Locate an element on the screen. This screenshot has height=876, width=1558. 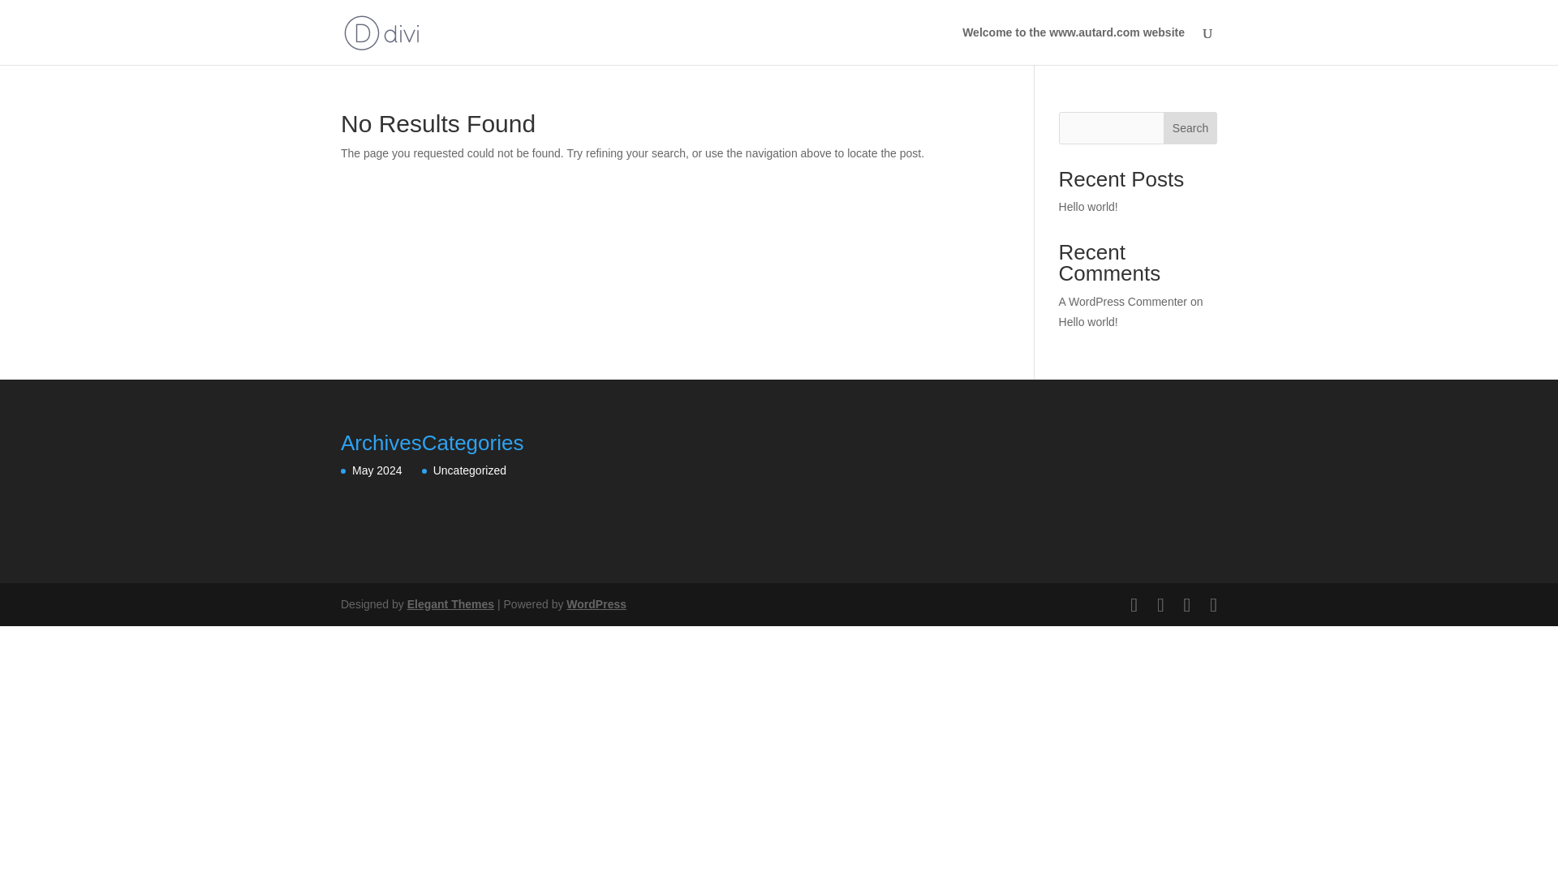
WordPress is located at coordinates (596, 603).